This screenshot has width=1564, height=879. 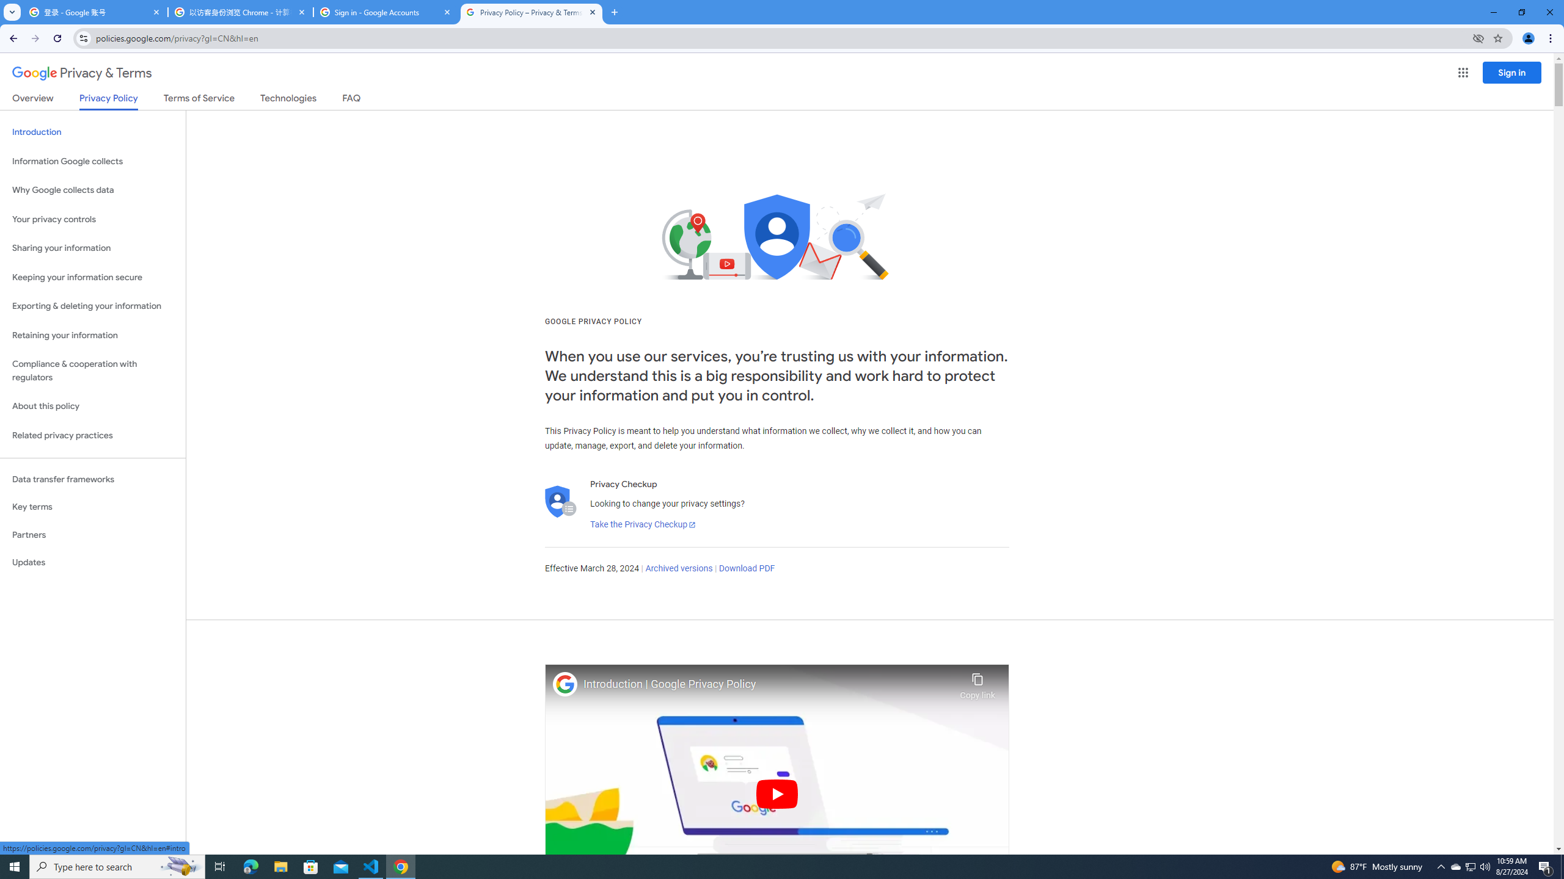 I want to click on Sign in - Google Accounts, so click(x=386, y=12).